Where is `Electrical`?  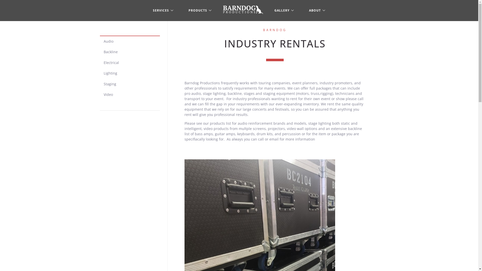
Electrical is located at coordinates (130, 63).